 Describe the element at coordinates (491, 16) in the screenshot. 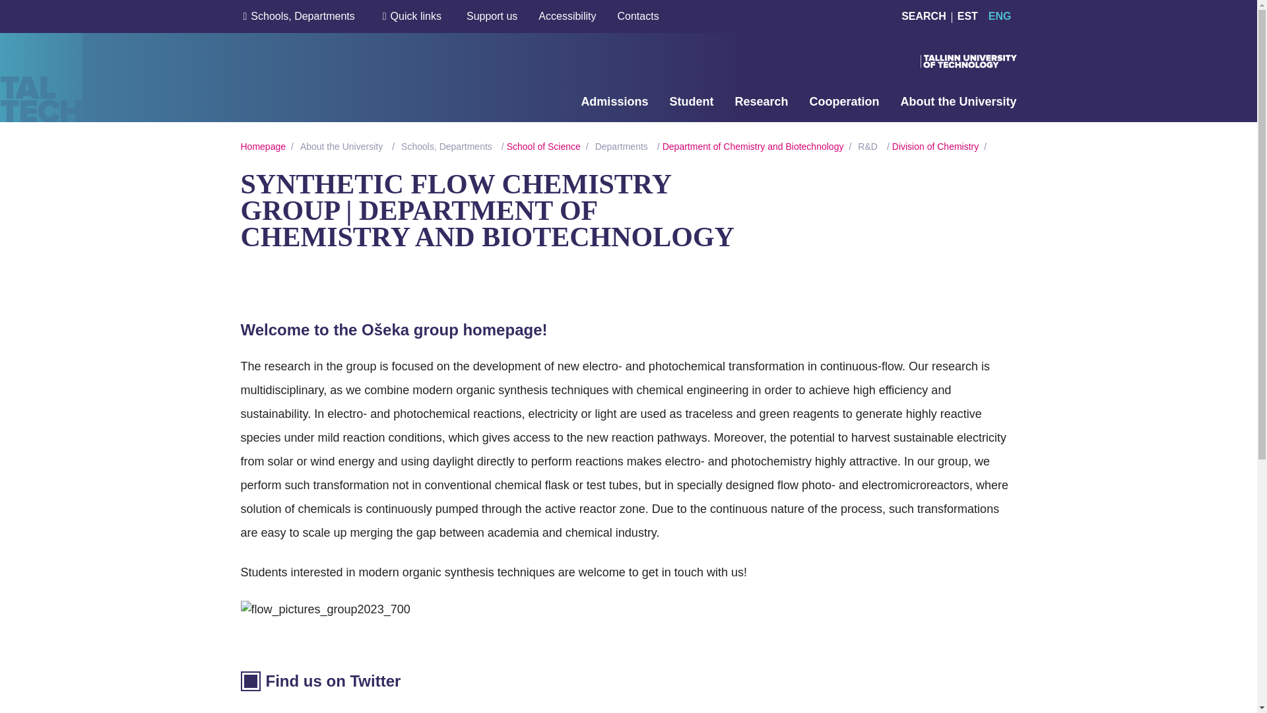

I see `Support us` at that location.